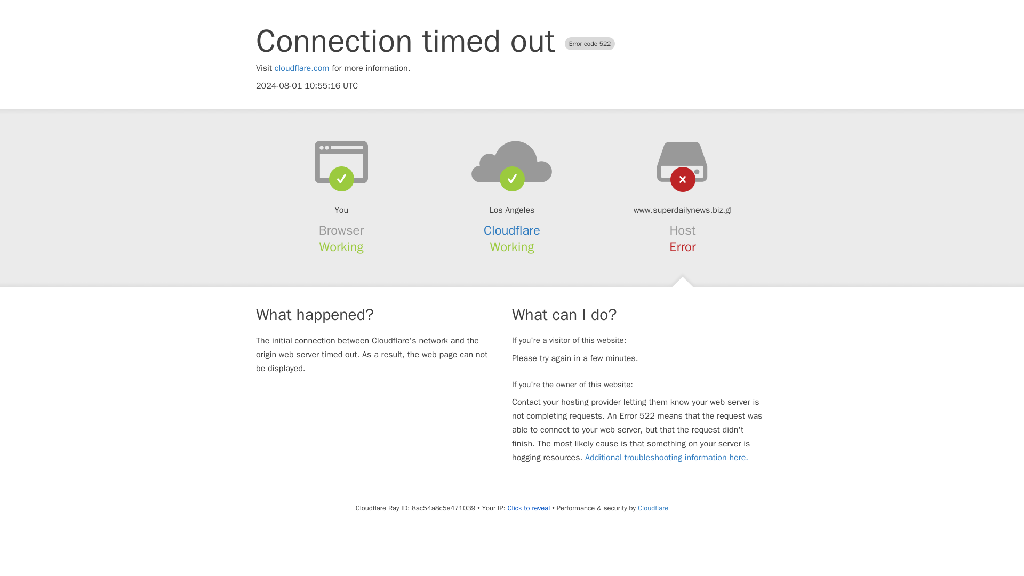 The height and width of the screenshot is (576, 1024). I want to click on Cloudflare, so click(653, 508).